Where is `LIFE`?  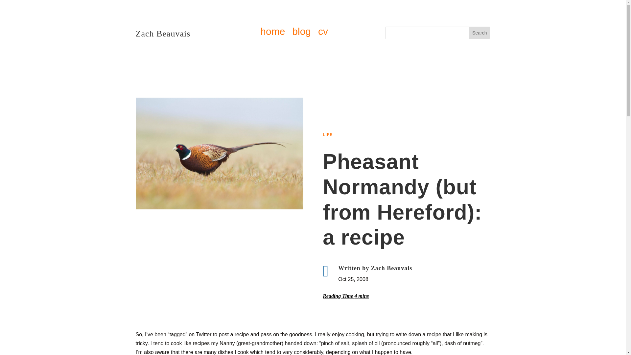
LIFE is located at coordinates (327, 134).